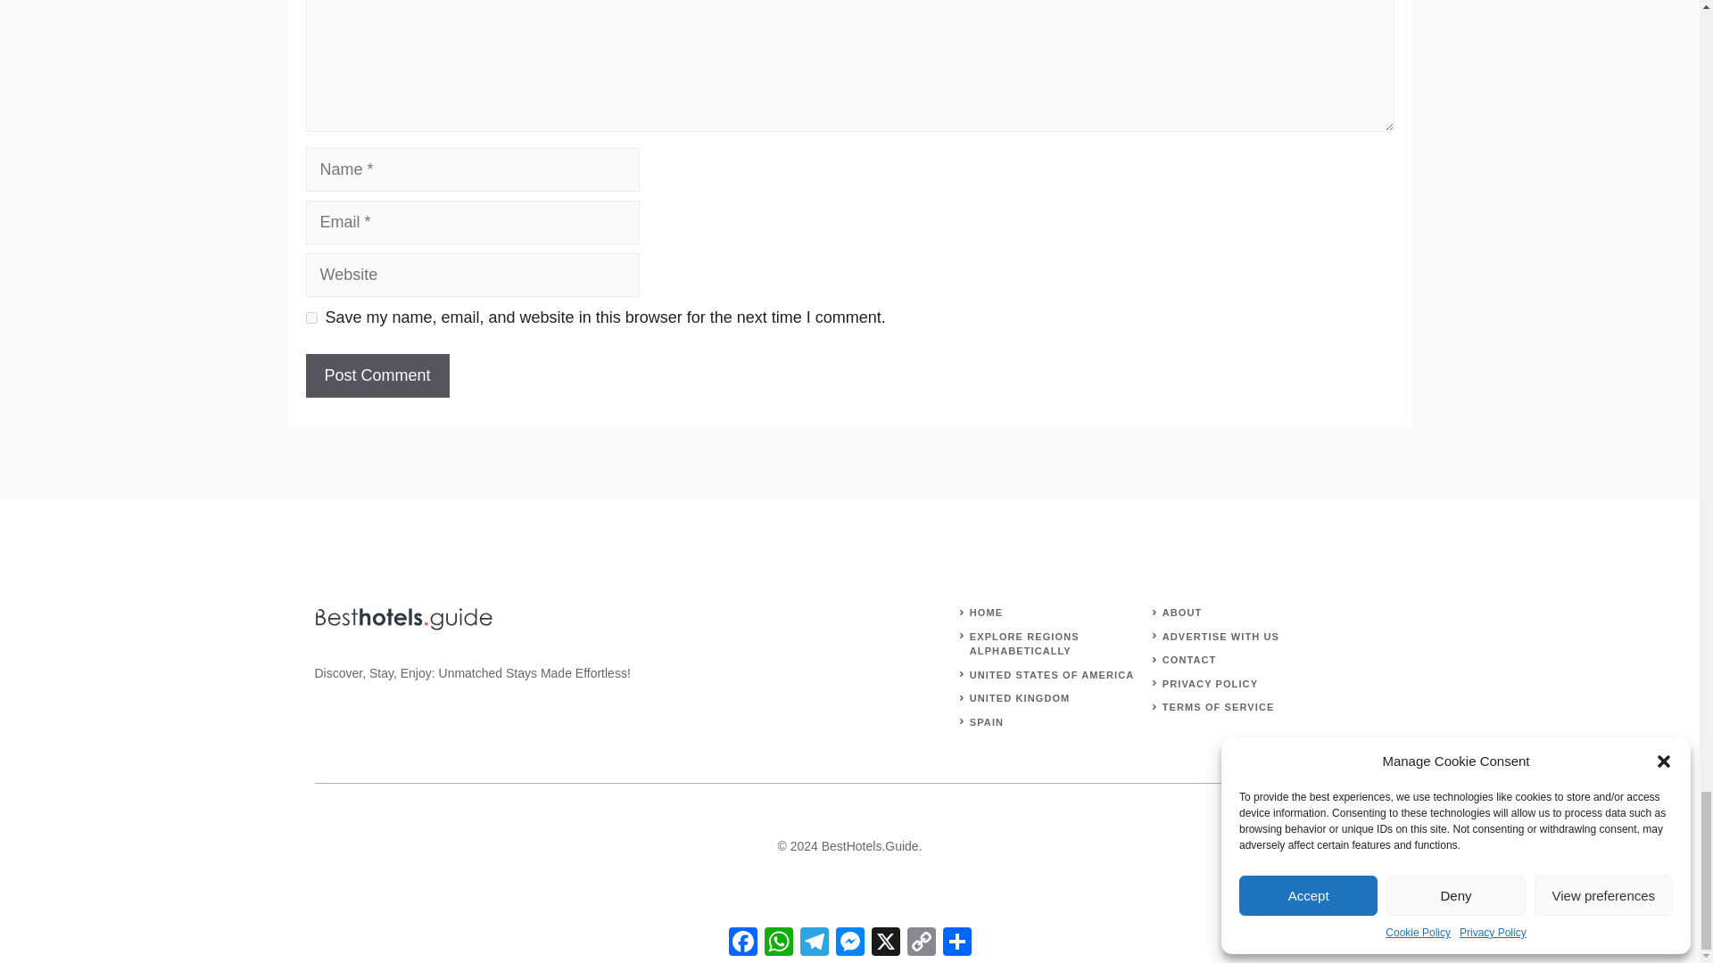 The image size is (1713, 963). I want to click on yes, so click(310, 317).